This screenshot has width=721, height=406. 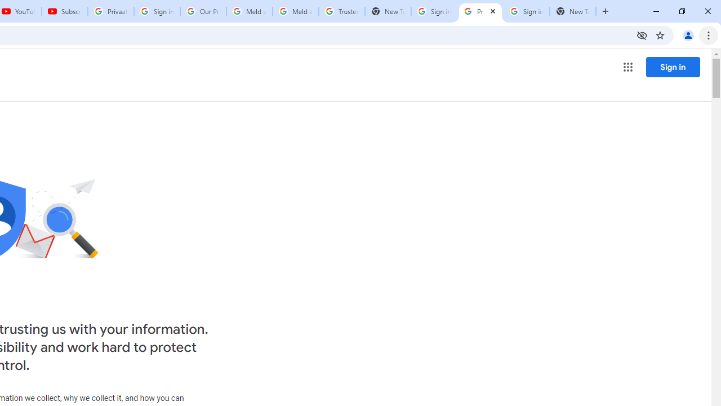 What do you see at coordinates (341, 11) in the screenshot?
I see `Trusted Information and Content - Google Safety Center` at bounding box center [341, 11].